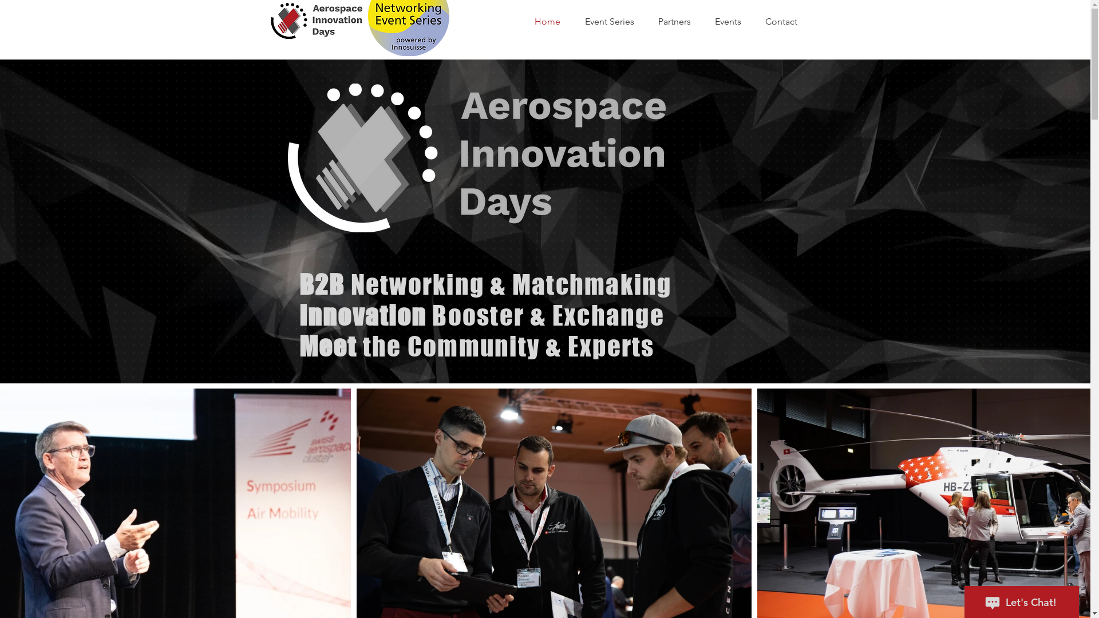 Image resolution: width=1099 pixels, height=618 pixels. Describe the element at coordinates (1088, 3) in the screenshot. I see `Visitor Analytics` at that location.